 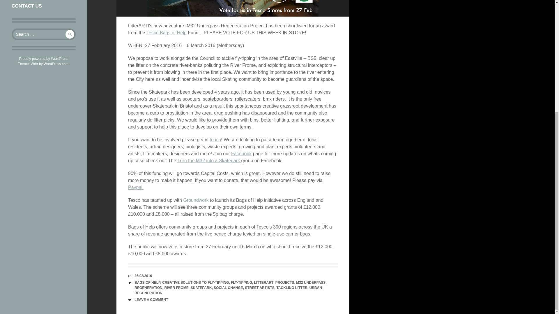 What do you see at coordinates (228, 288) in the screenshot?
I see `SOCIAL CHANGE` at bounding box center [228, 288].